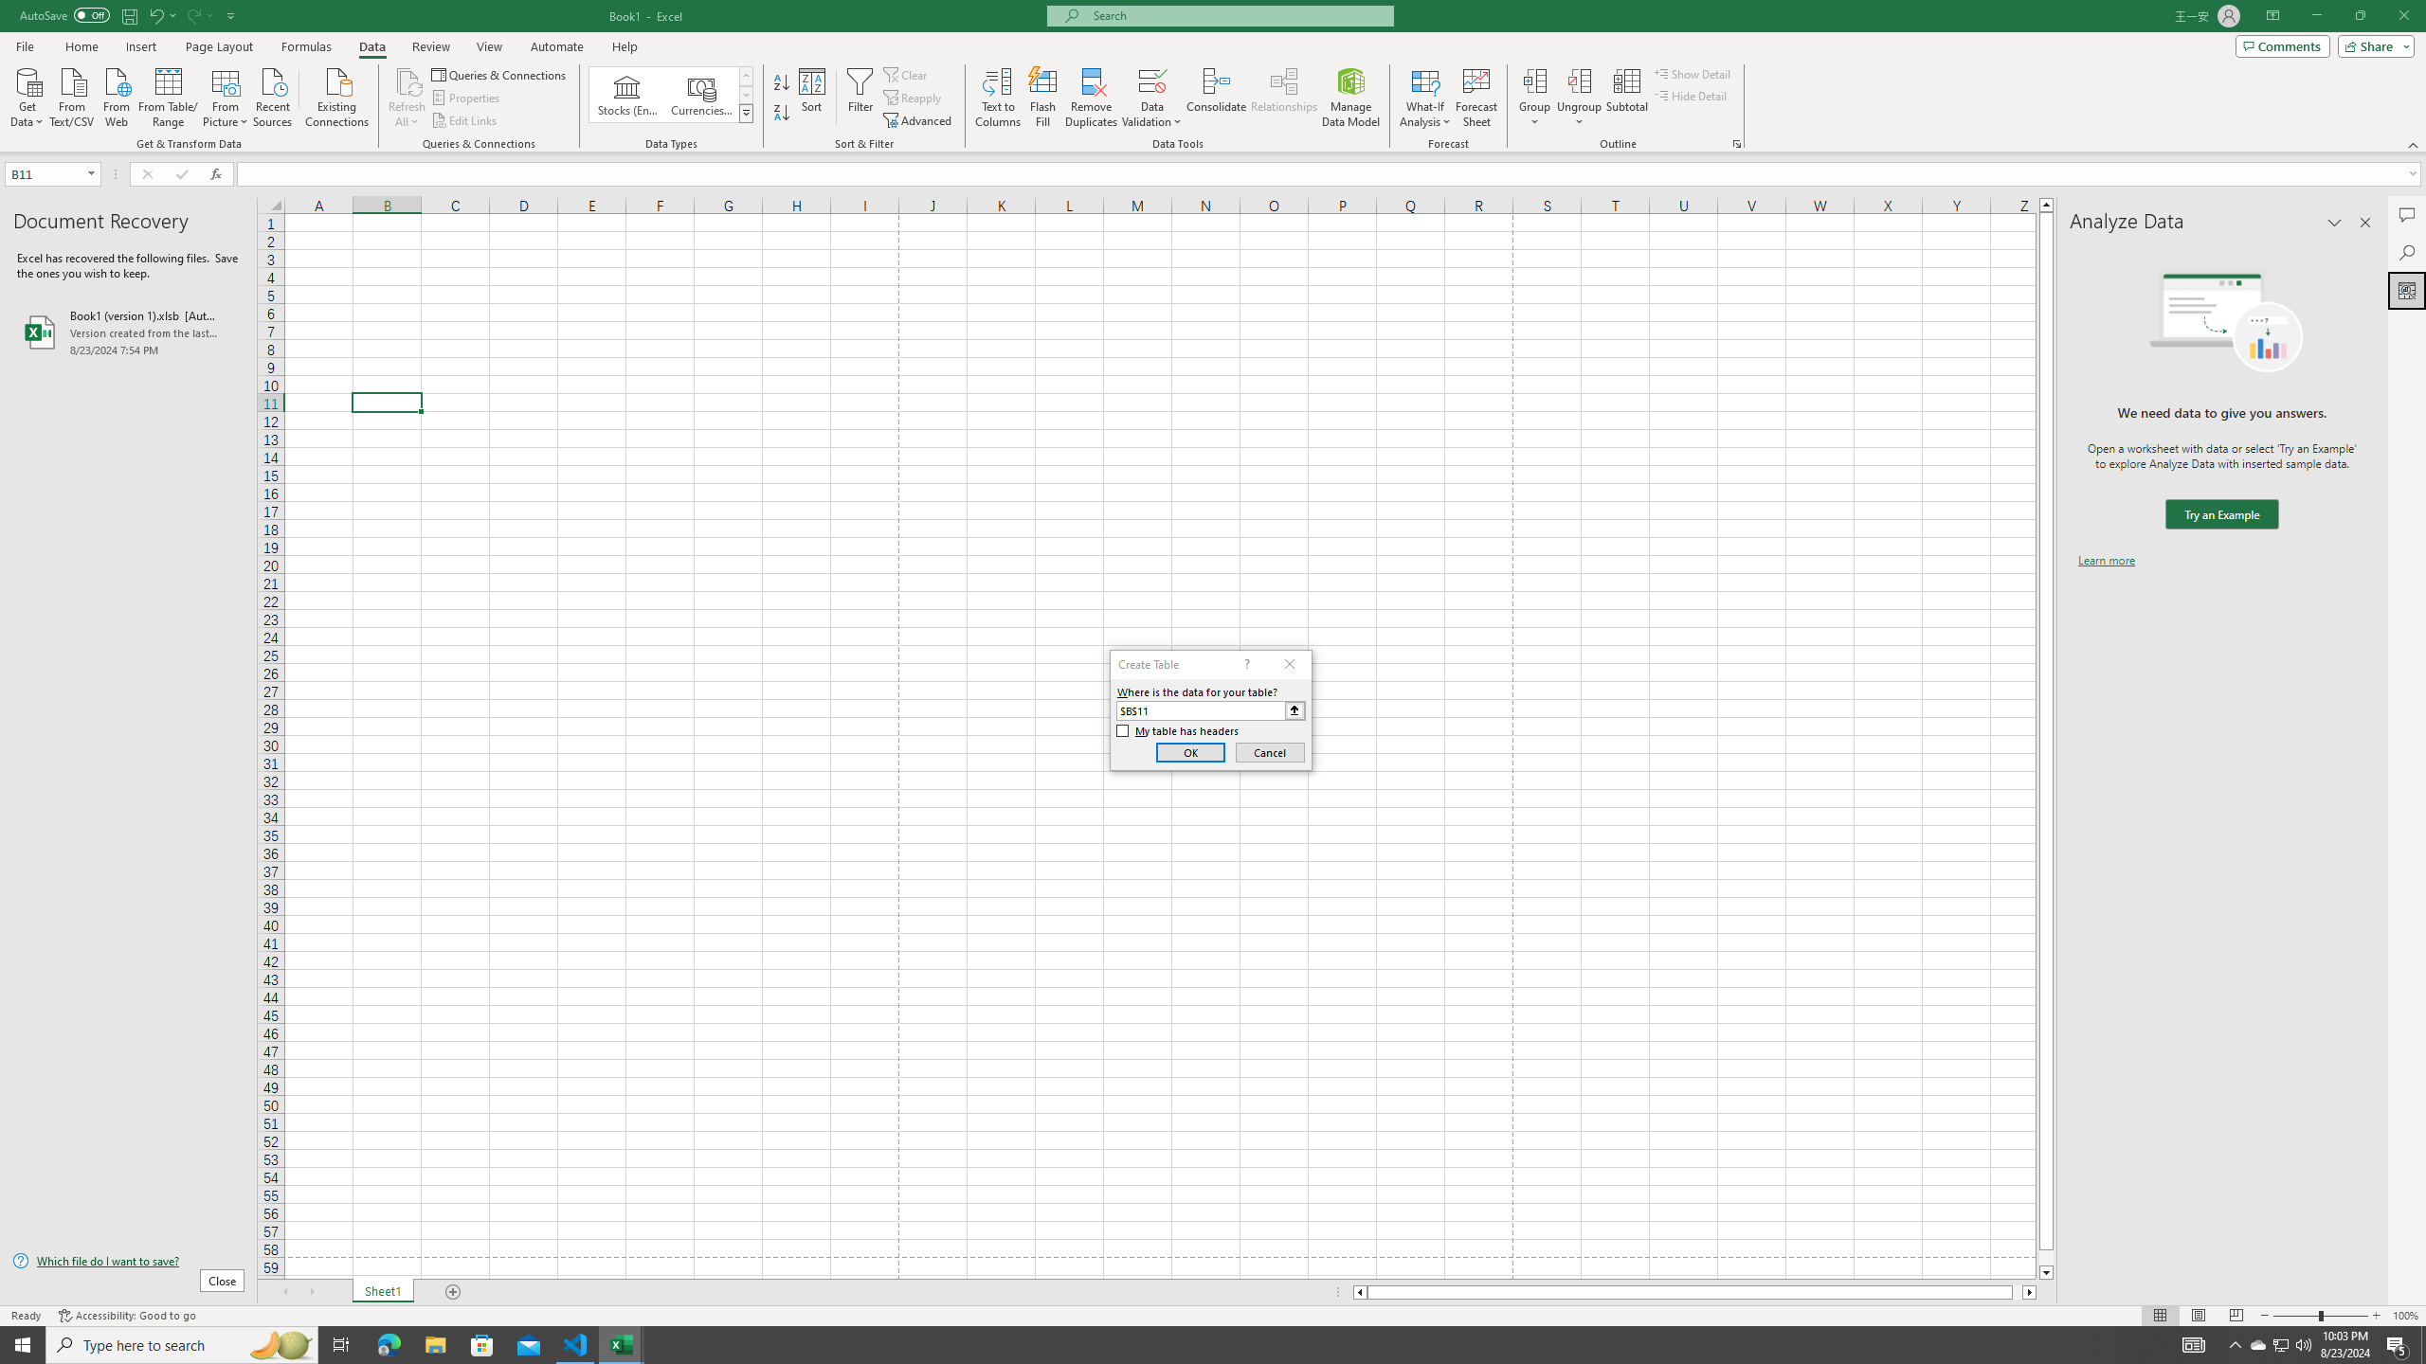  Describe the element at coordinates (2046, 205) in the screenshot. I see `Line up` at that location.